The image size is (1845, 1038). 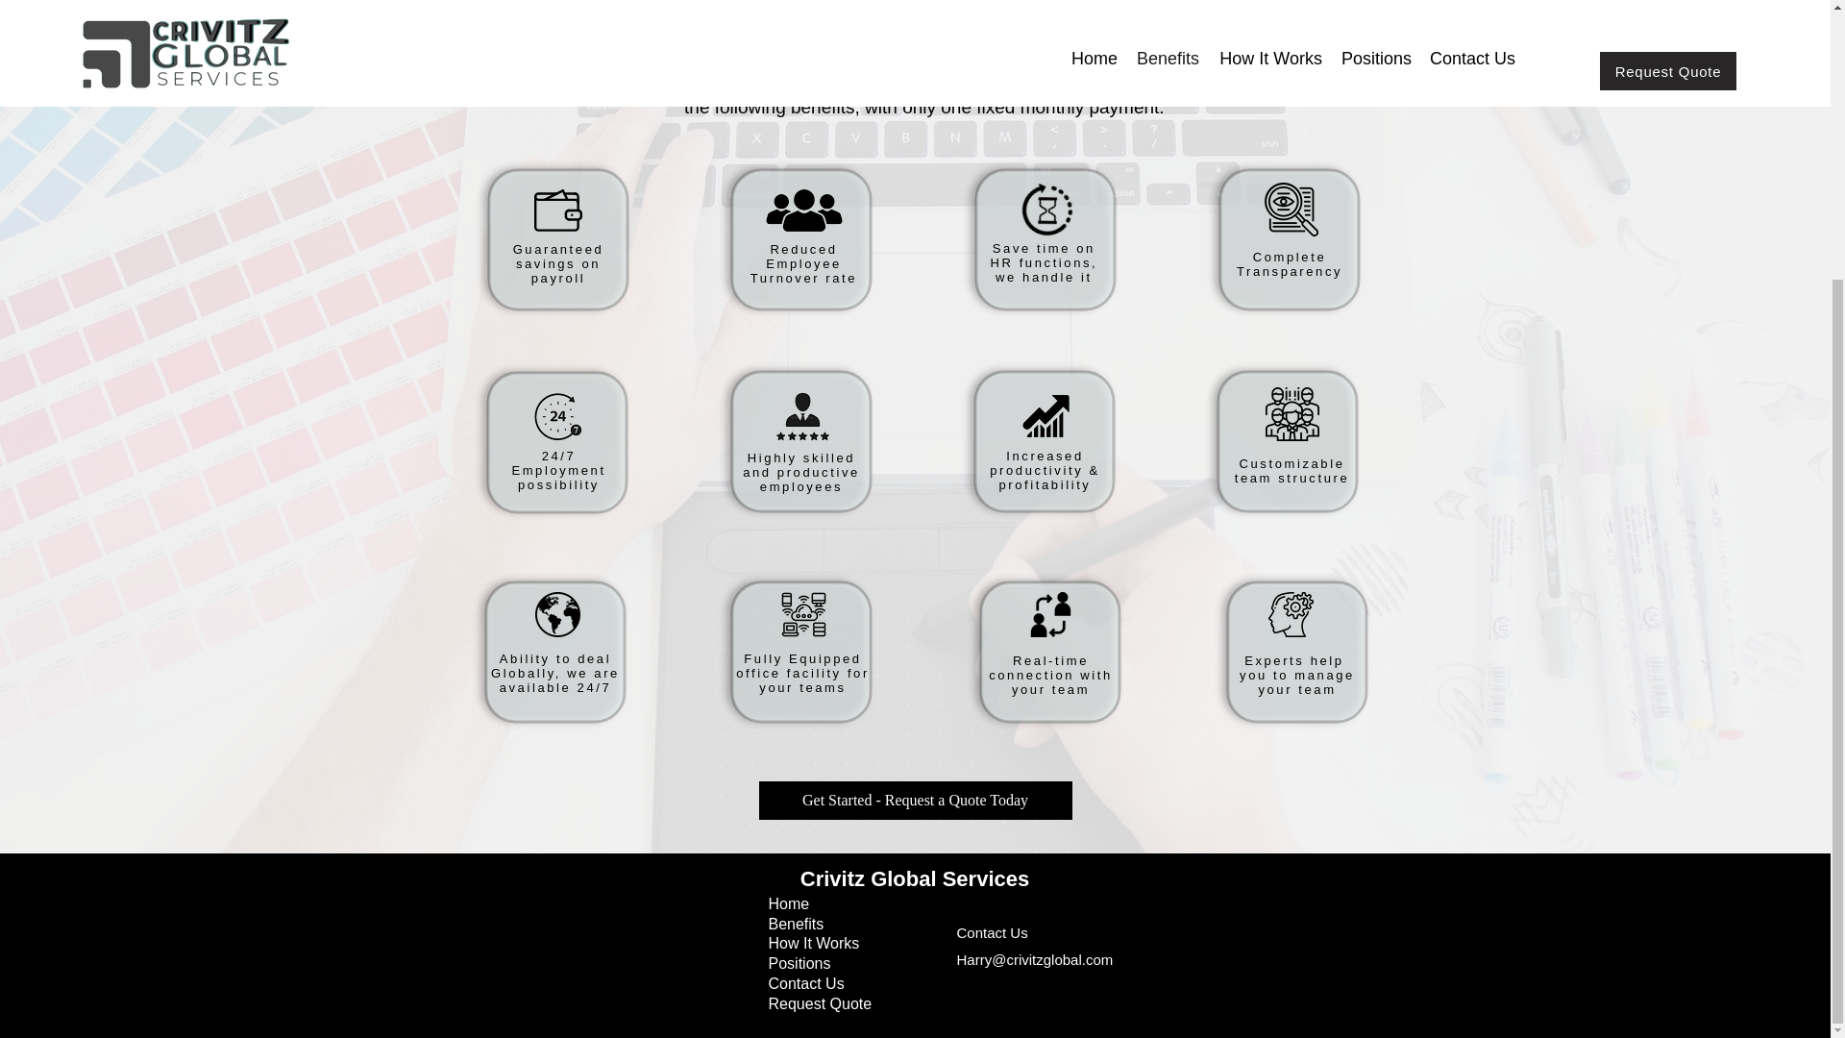 I want to click on How It Works, so click(x=814, y=944).